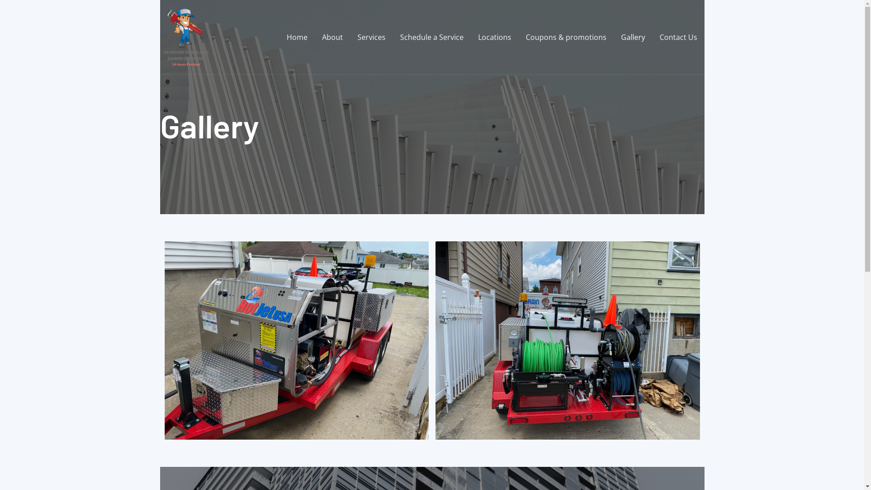 The image size is (871, 490). What do you see at coordinates (632, 37) in the screenshot?
I see `Gallery` at bounding box center [632, 37].